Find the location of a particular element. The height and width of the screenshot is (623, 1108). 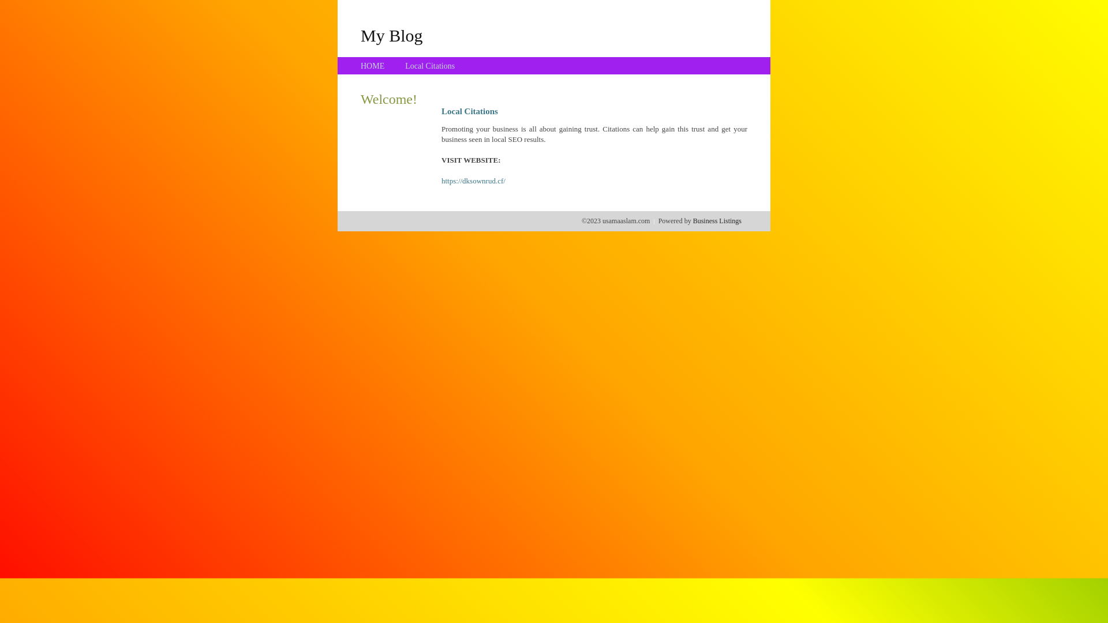

Local Citations is located at coordinates (430, 66).